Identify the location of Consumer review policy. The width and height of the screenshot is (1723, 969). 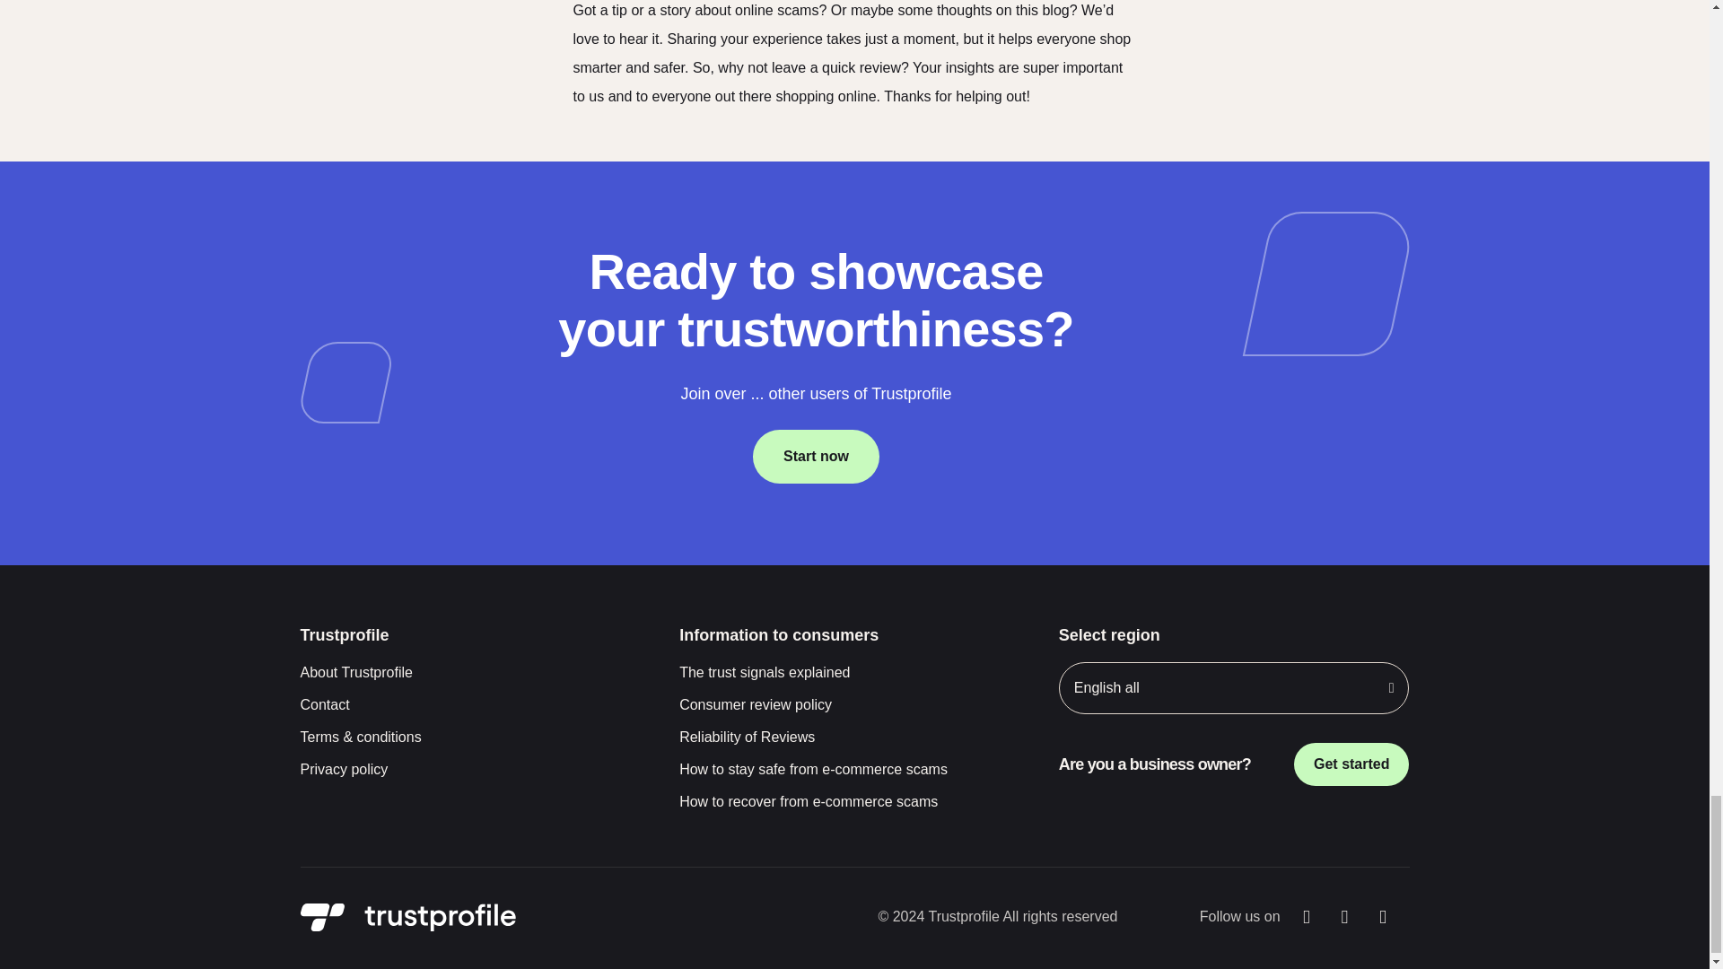
(854, 705).